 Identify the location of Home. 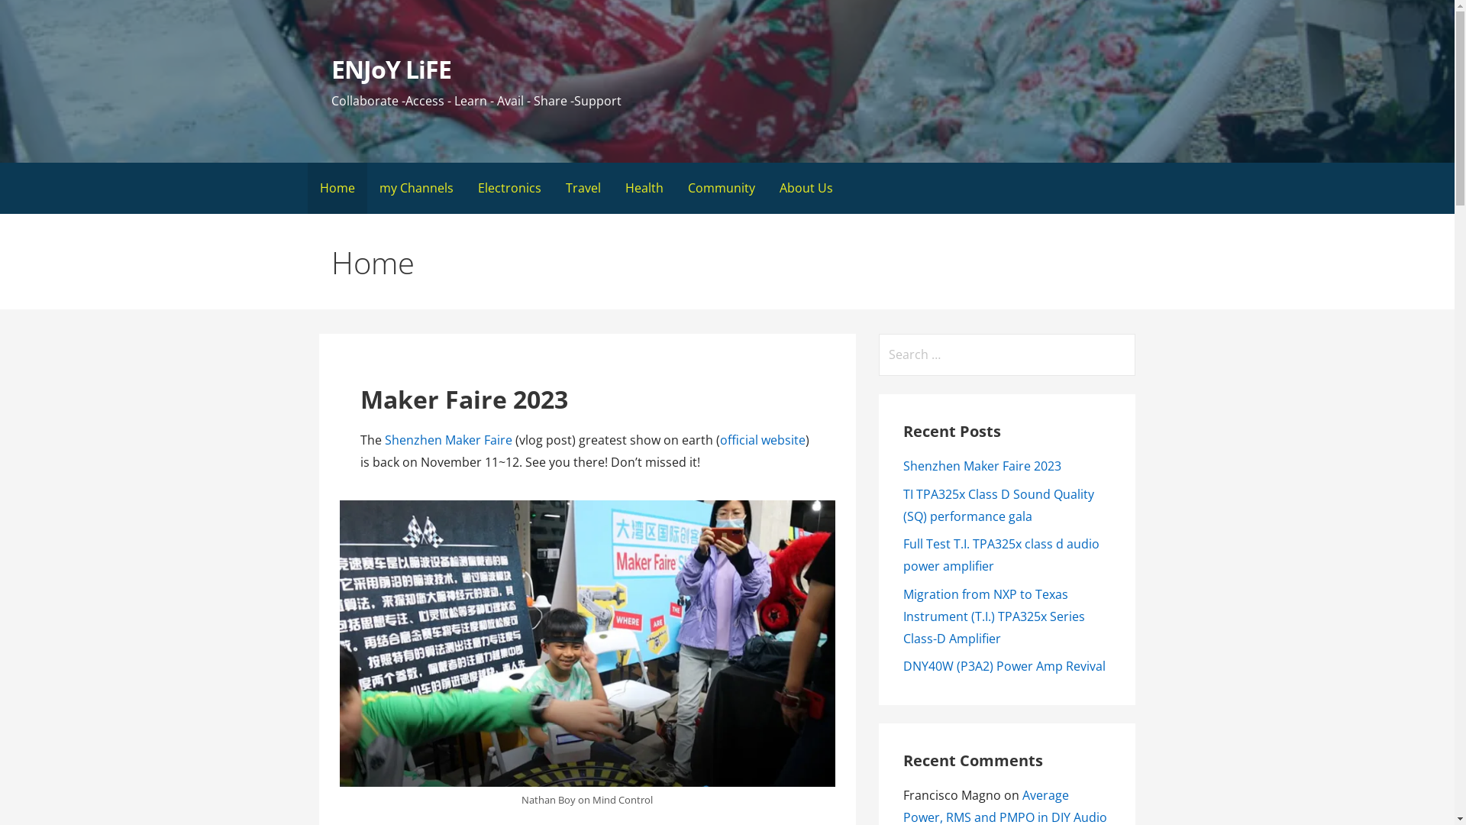
(337, 188).